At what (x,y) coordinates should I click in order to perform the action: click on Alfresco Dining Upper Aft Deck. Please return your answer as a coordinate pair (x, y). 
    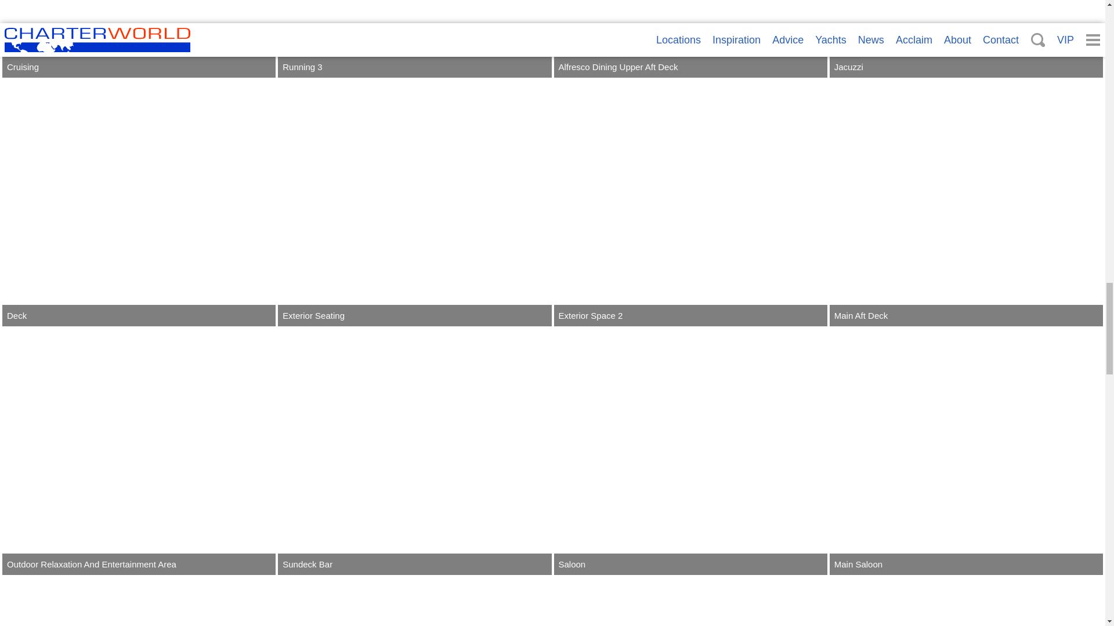
    Looking at the image, I should click on (690, 38).